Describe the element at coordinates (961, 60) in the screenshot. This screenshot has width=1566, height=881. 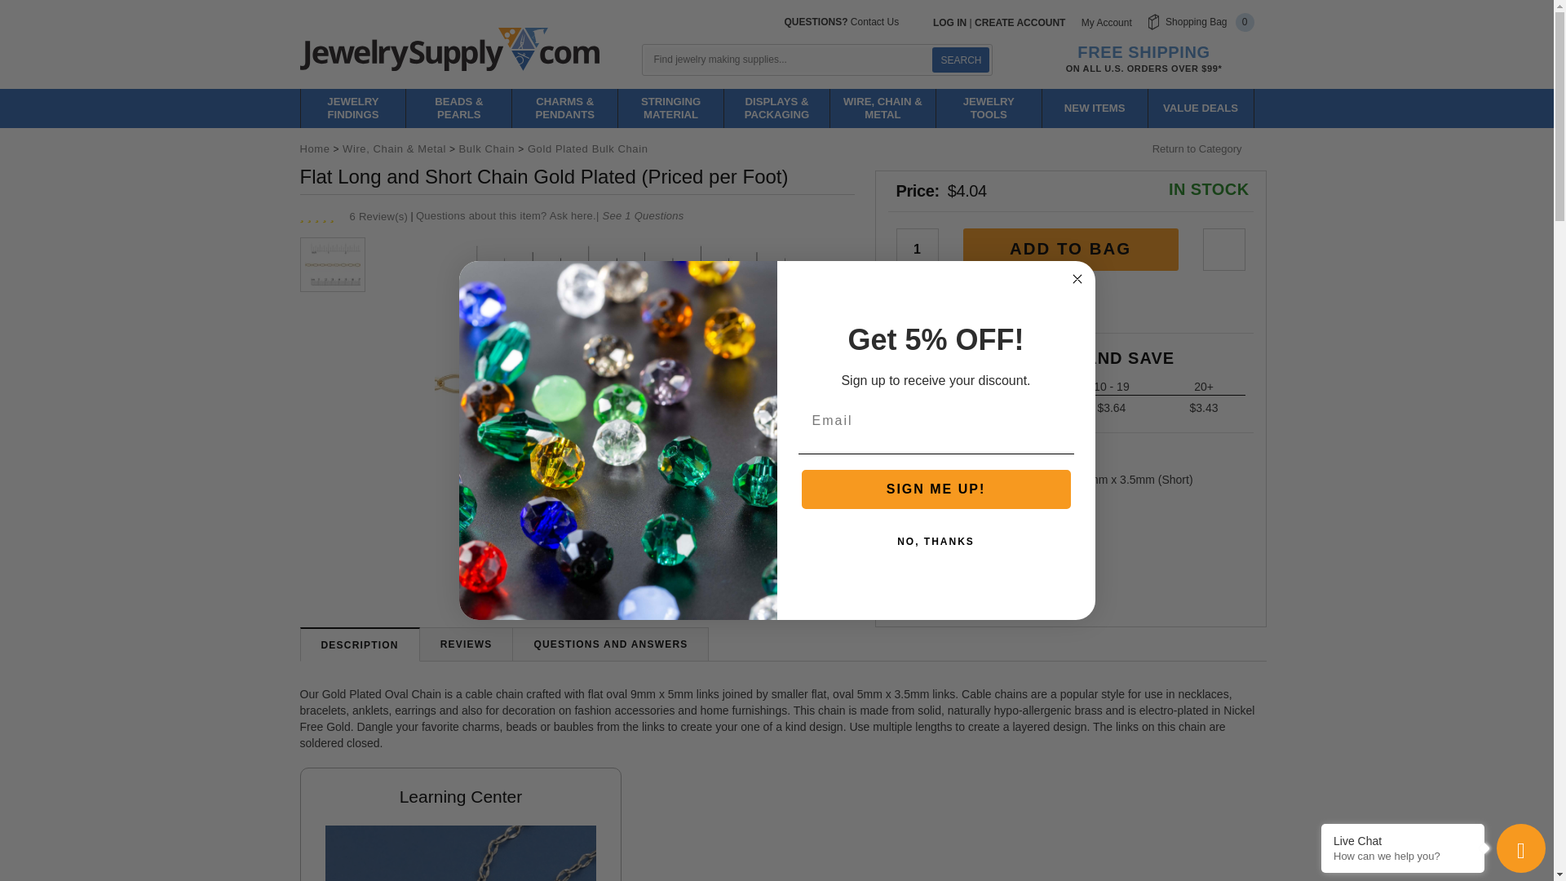
I see `SEARCH` at that location.